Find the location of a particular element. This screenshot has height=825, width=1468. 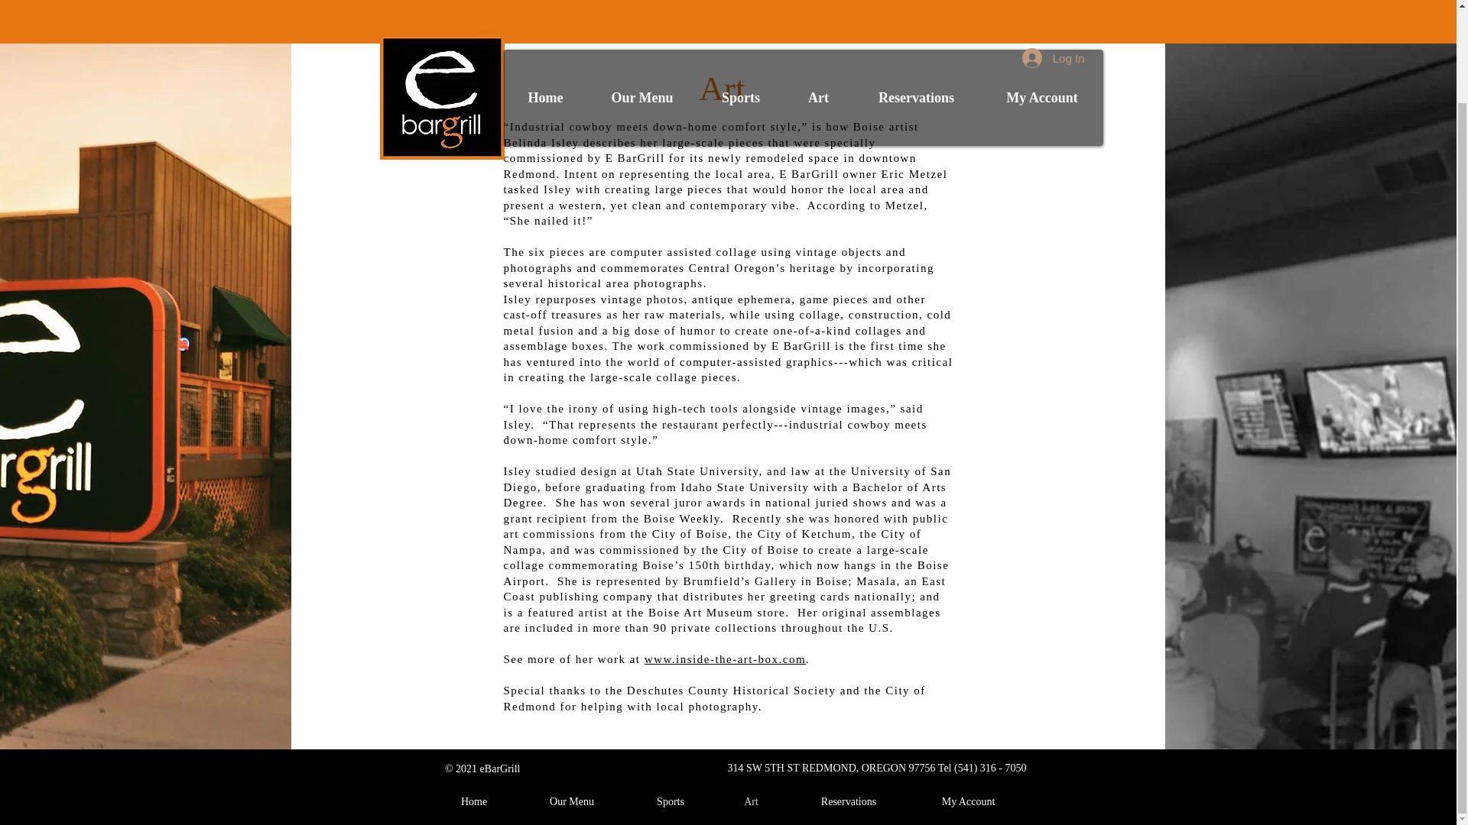

Reservations is located at coordinates (916, 20).